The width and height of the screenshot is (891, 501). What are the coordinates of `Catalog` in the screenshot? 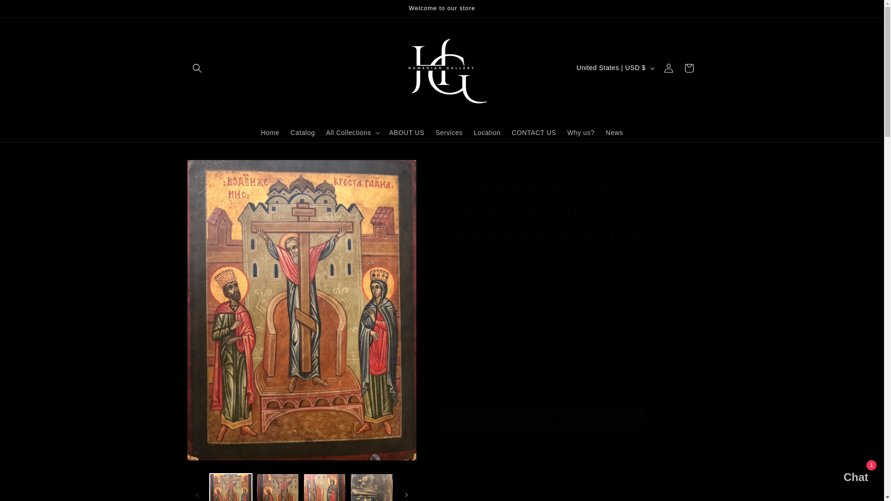 It's located at (303, 132).